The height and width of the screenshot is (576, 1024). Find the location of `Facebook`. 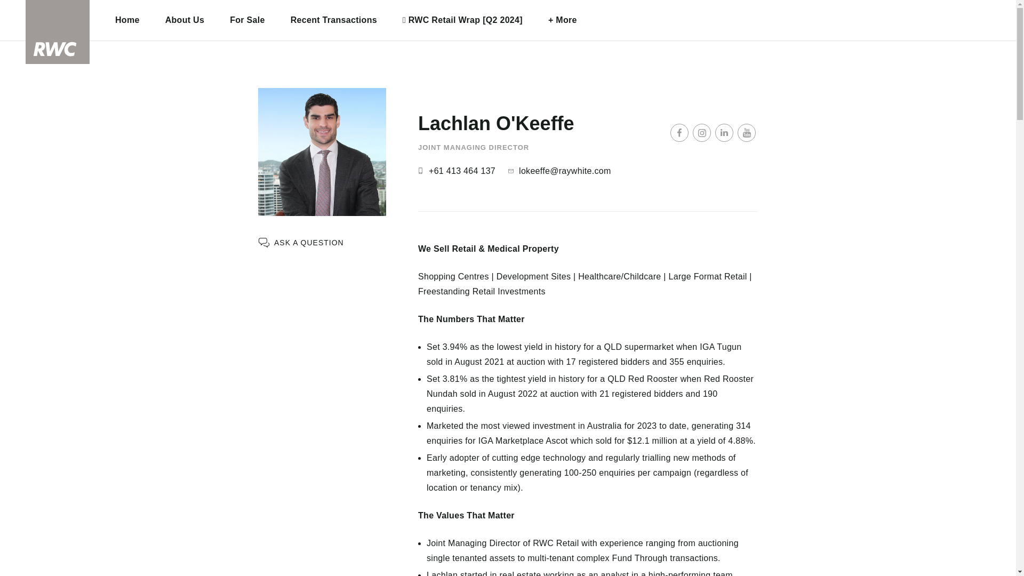

Facebook is located at coordinates (679, 132).